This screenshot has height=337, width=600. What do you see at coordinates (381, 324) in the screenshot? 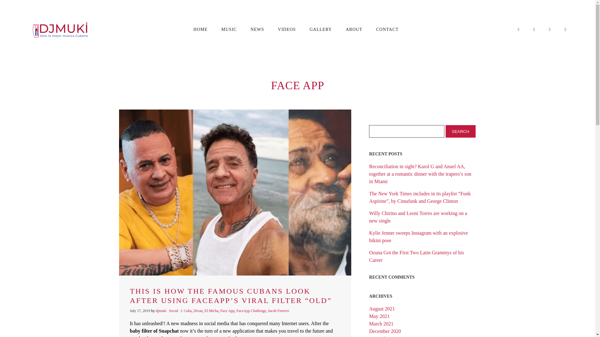
I see `March 2021` at bounding box center [381, 324].